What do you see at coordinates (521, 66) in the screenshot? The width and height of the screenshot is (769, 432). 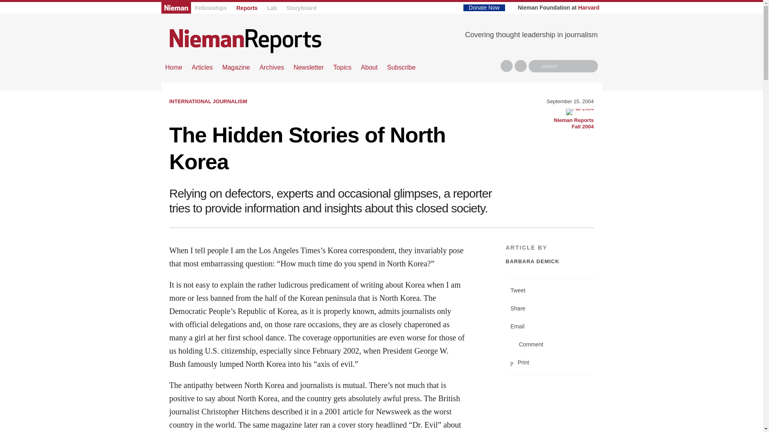 I see `T` at bounding box center [521, 66].